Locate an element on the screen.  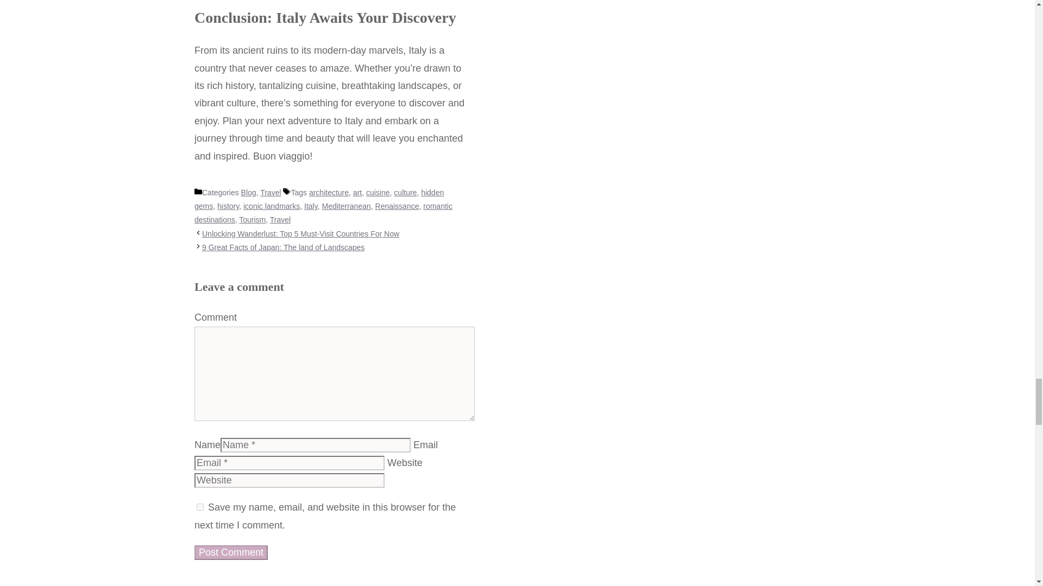
yes is located at coordinates (200, 507).